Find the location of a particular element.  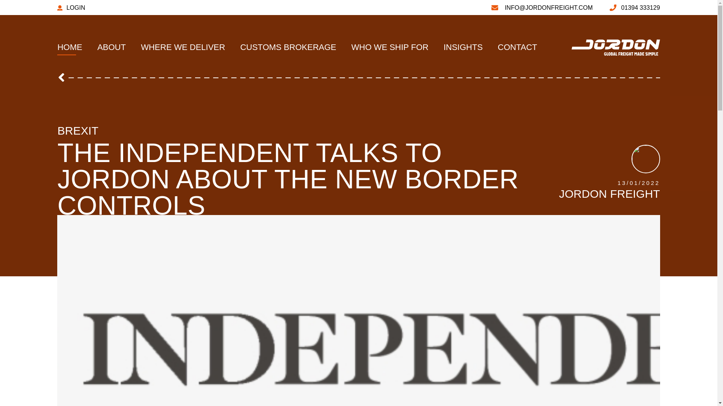

LOGIN is located at coordinates (71, 8).